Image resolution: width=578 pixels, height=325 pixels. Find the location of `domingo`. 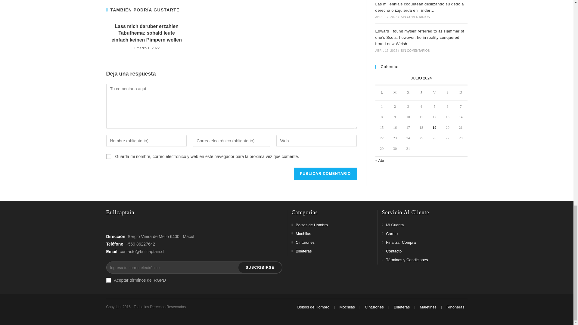

domingo is located at coordinates (461, 93).